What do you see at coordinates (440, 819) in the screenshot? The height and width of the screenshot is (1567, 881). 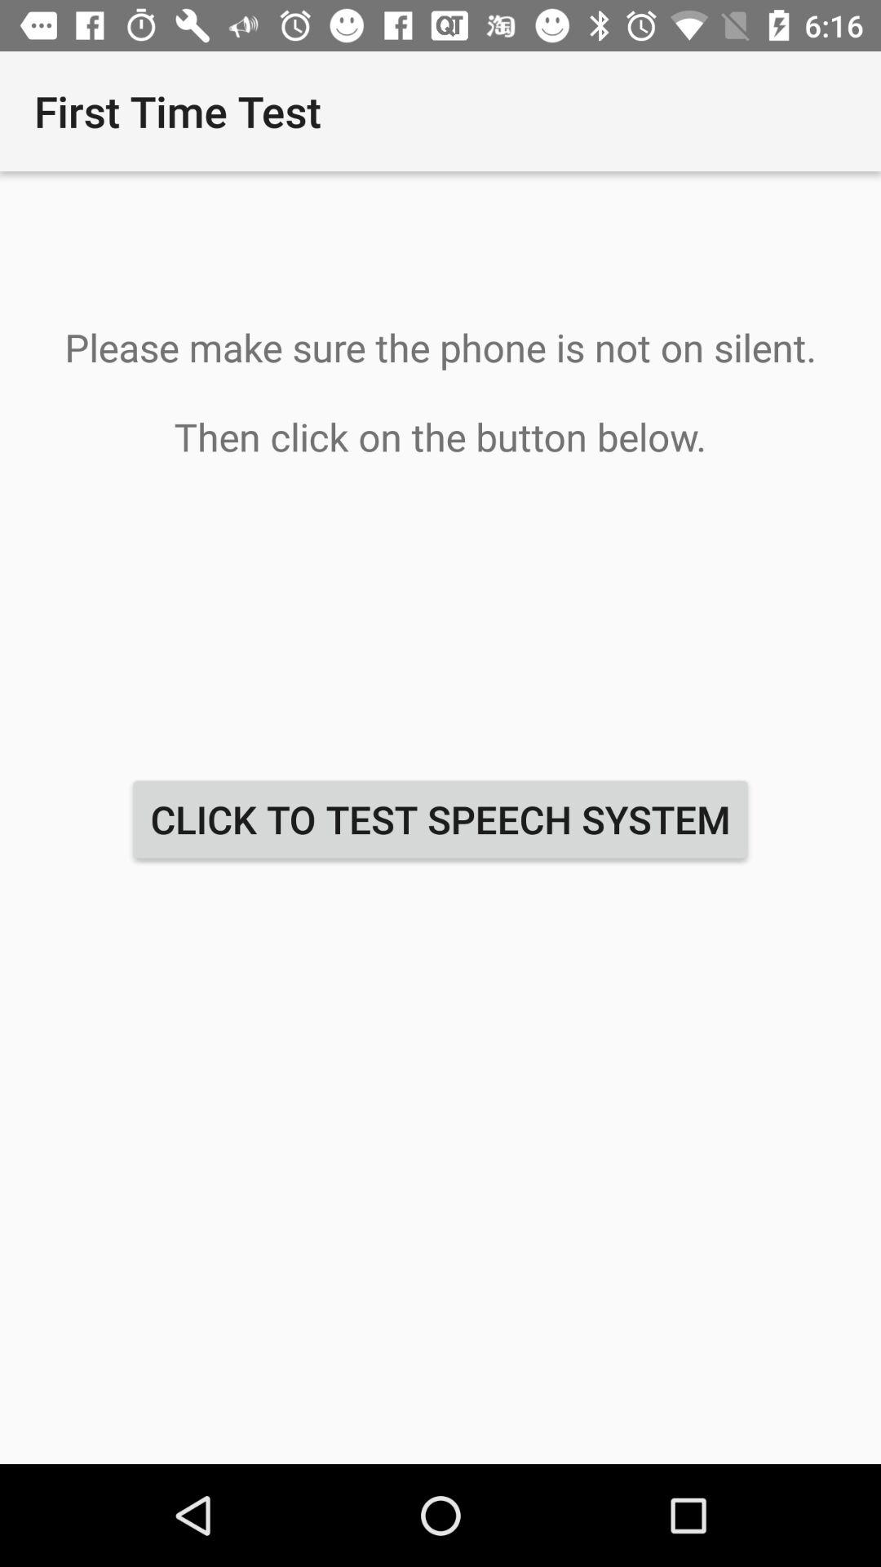 I see `turn on the click to test` at bounding box center [440, 819].